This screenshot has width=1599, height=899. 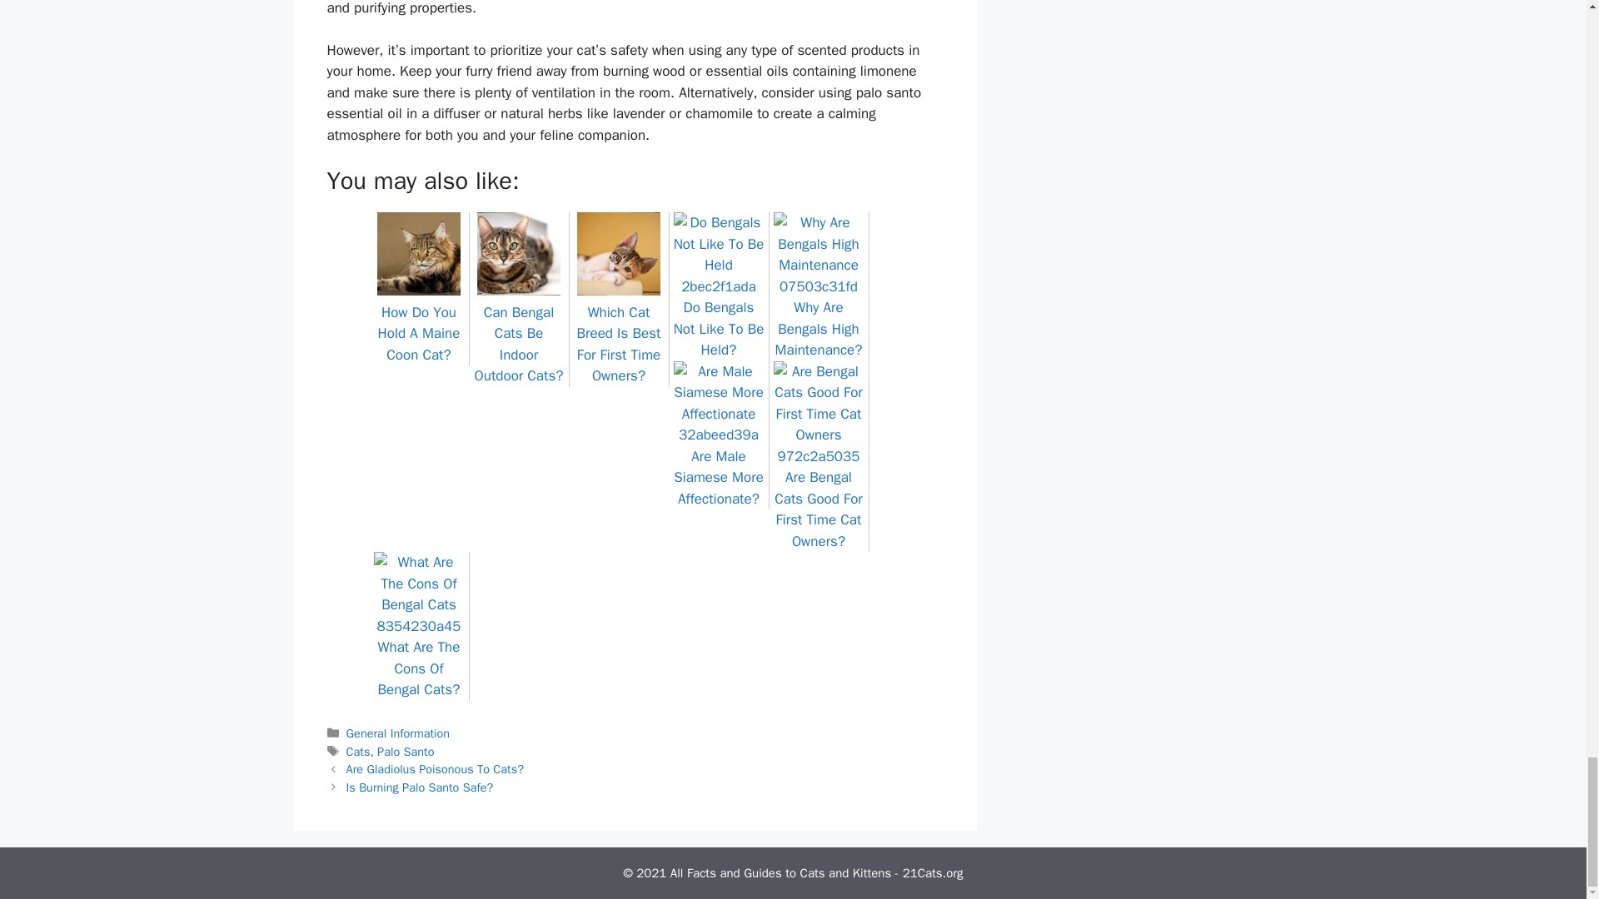 What do you see at coordinates (418, 658) in the screenshot?
I see `What Are The Cons Of Bengal Cats?` at bounding box center [418, 658].